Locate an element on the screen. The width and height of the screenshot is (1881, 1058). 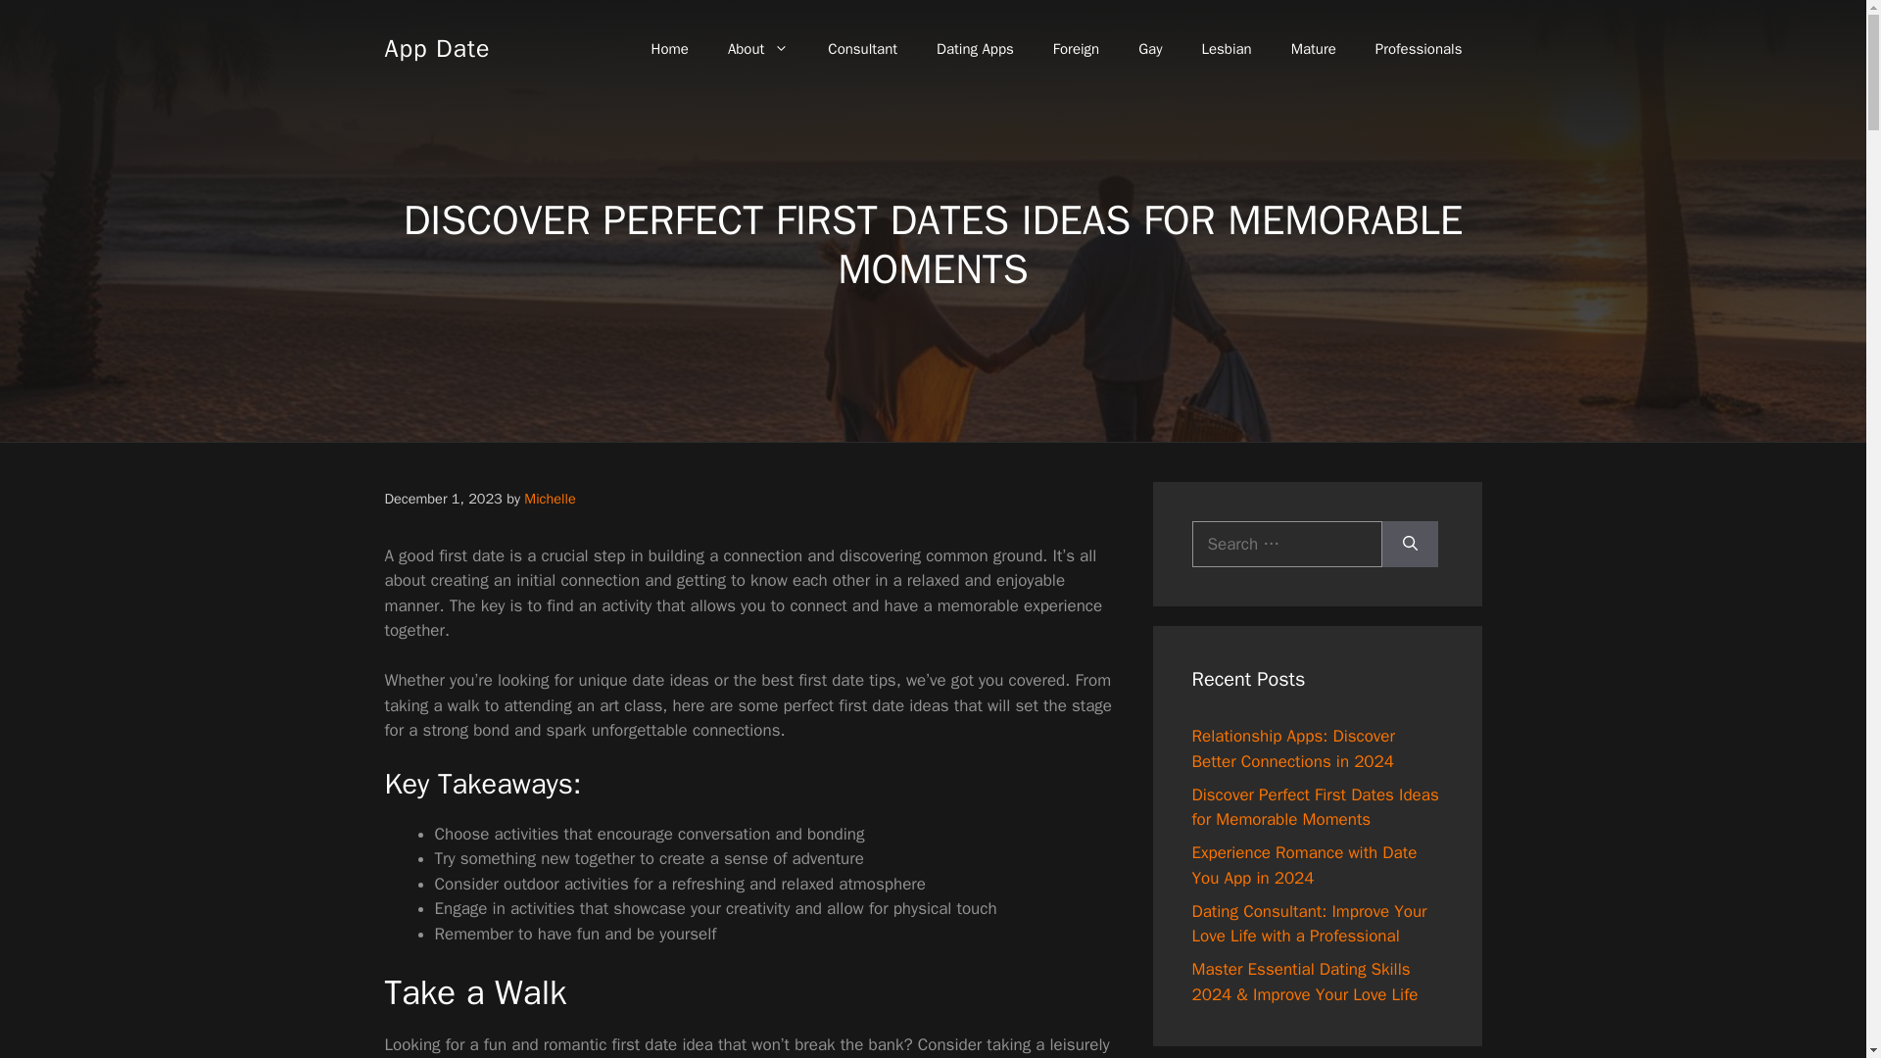
Discover Perfect First Dates Ideas for Memorable Moments is located at coordinates (1315, 807).